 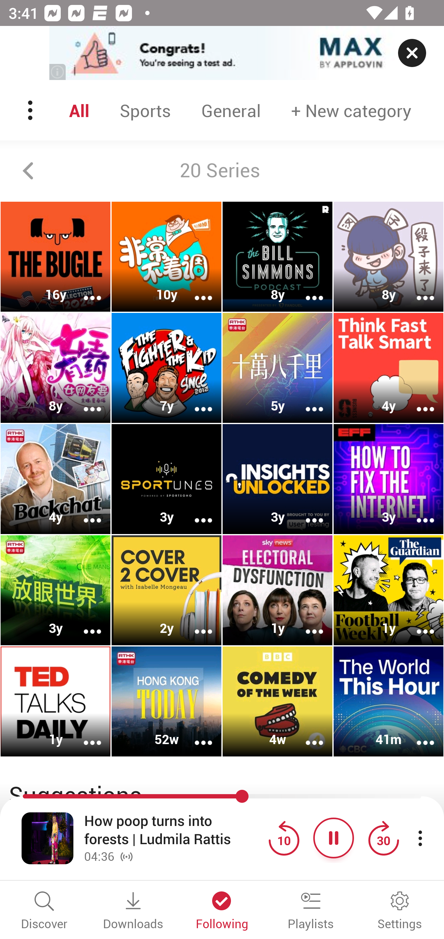 I want to click on 女王有药丨爆笑脱口秀 8y More options More options, so click(x=55, y=368).